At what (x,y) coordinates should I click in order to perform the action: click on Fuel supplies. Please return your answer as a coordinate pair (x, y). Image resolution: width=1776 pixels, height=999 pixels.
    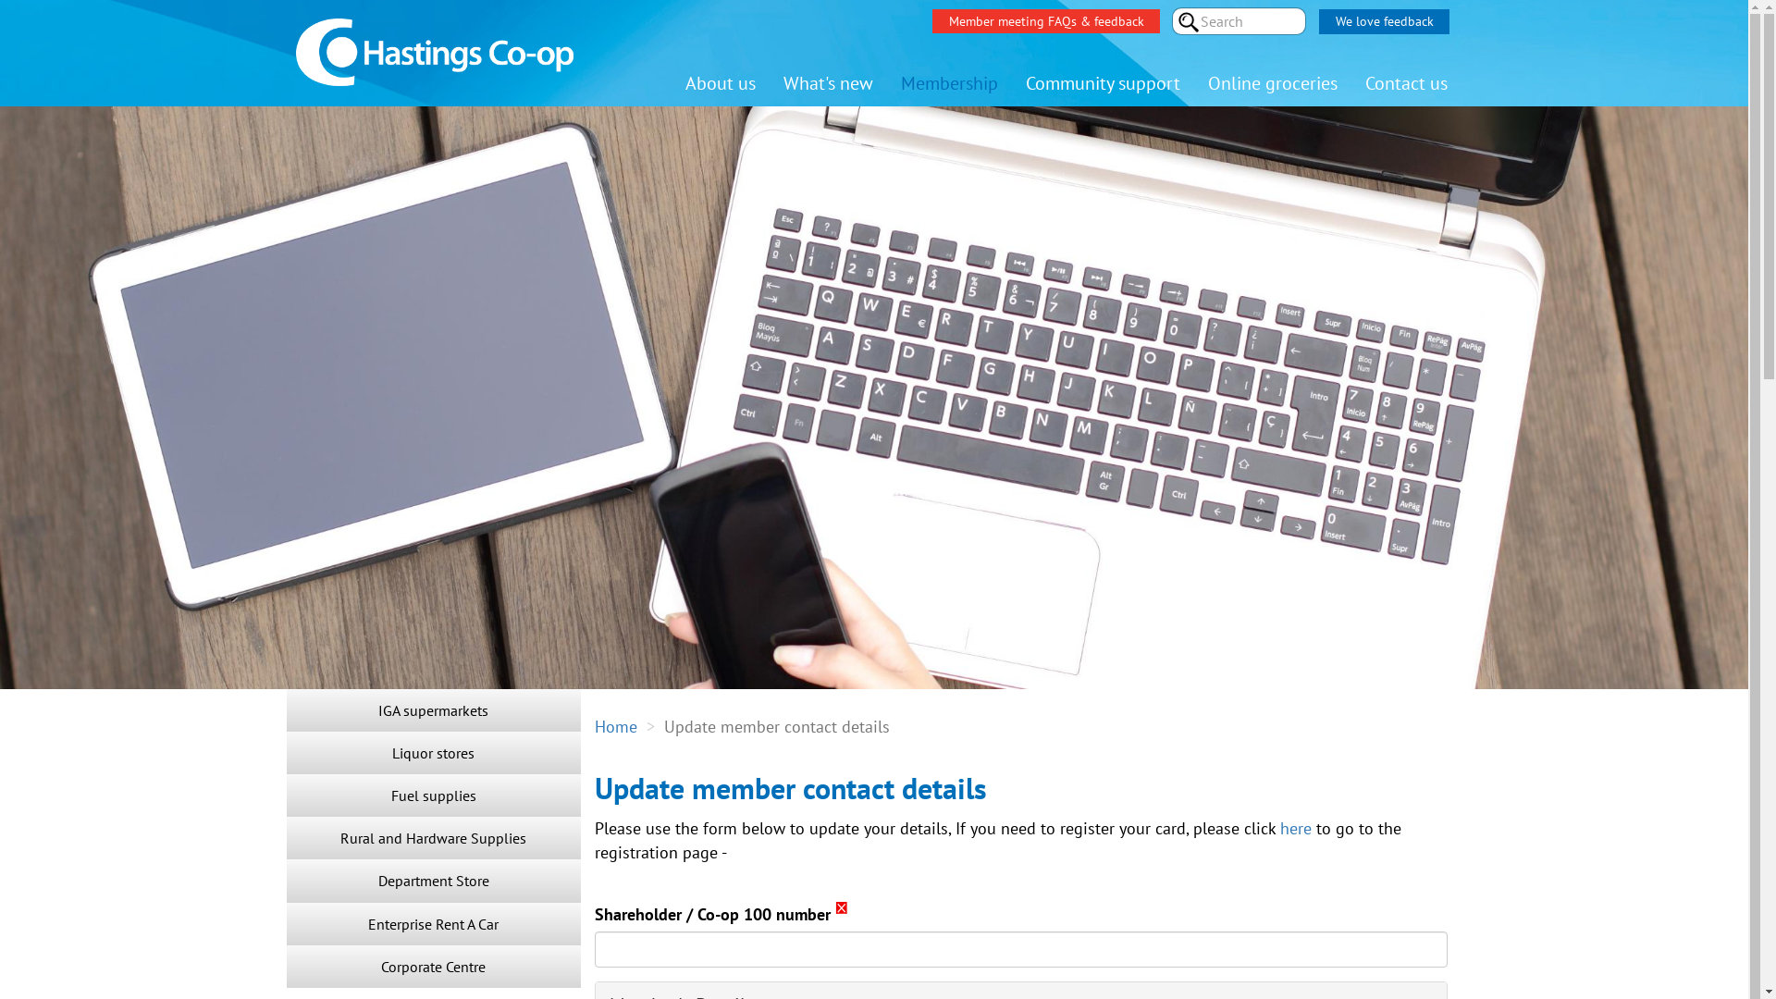
    Looking at the image, I should click on (434, 795).